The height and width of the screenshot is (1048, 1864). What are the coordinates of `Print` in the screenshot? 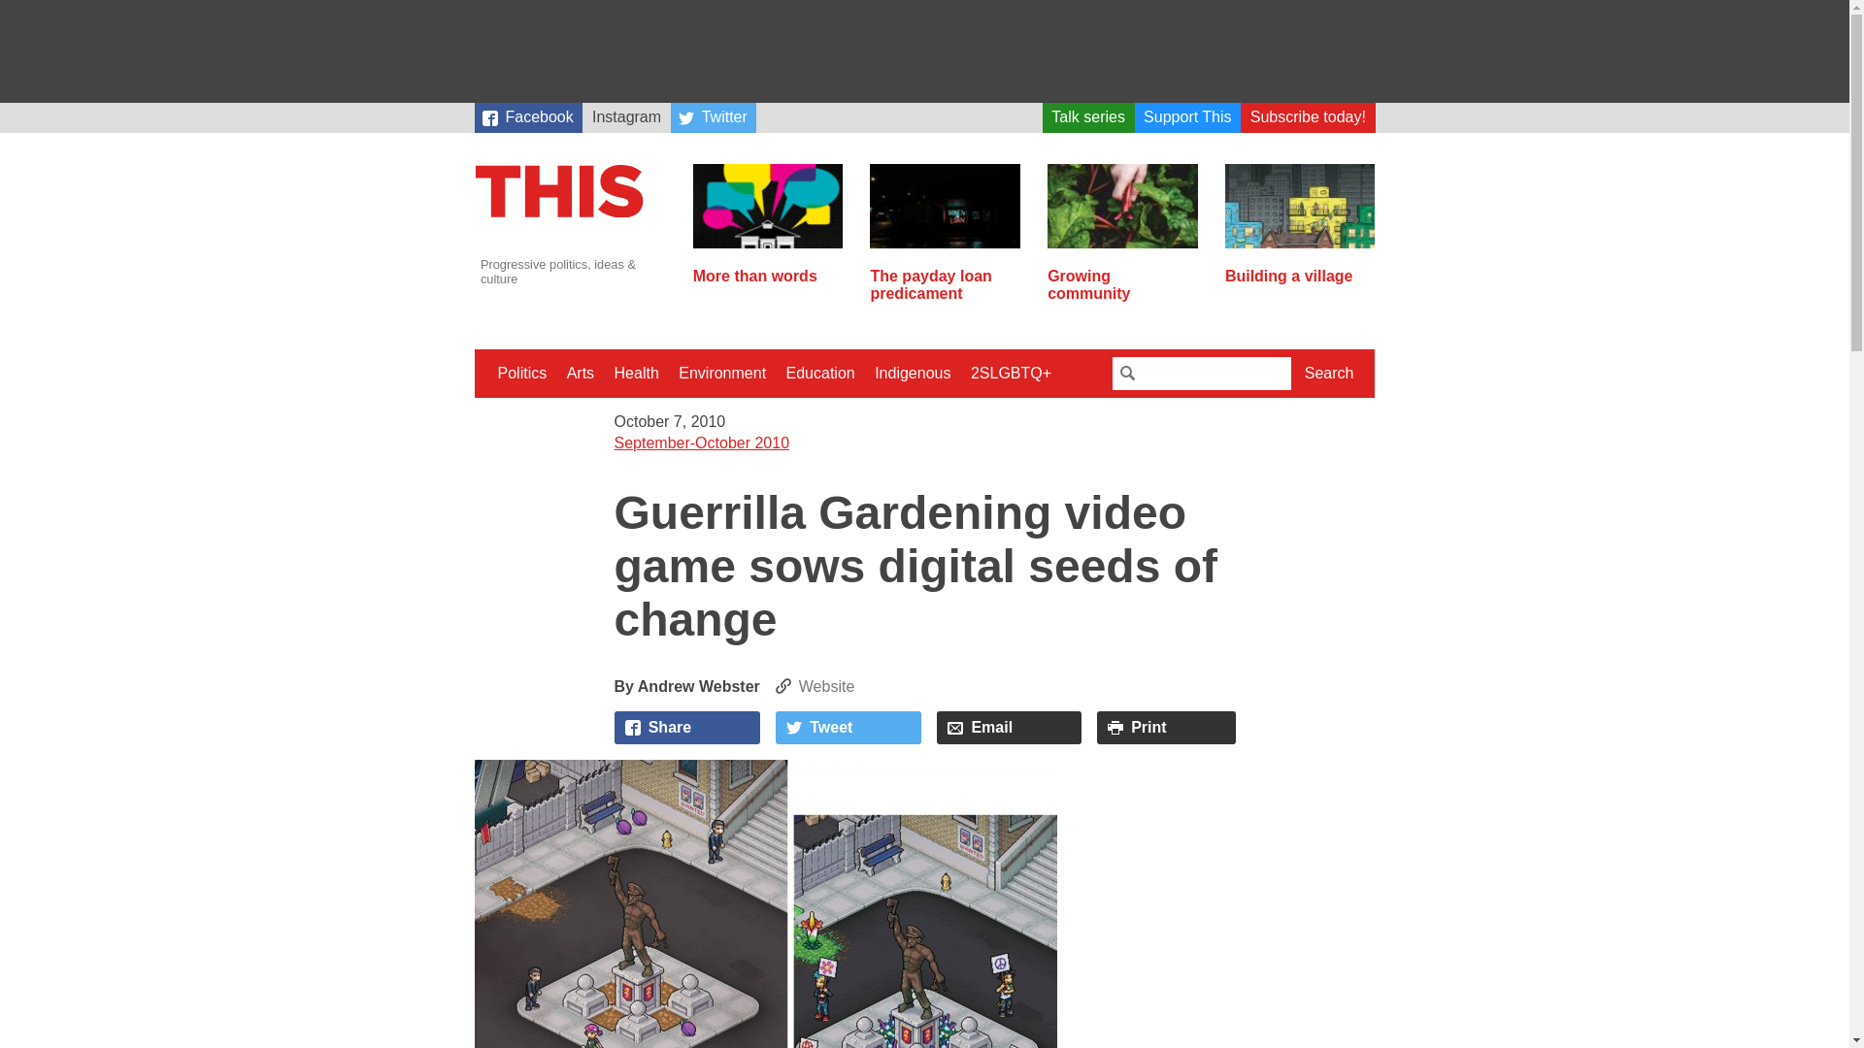 It's located at (1166, 728).